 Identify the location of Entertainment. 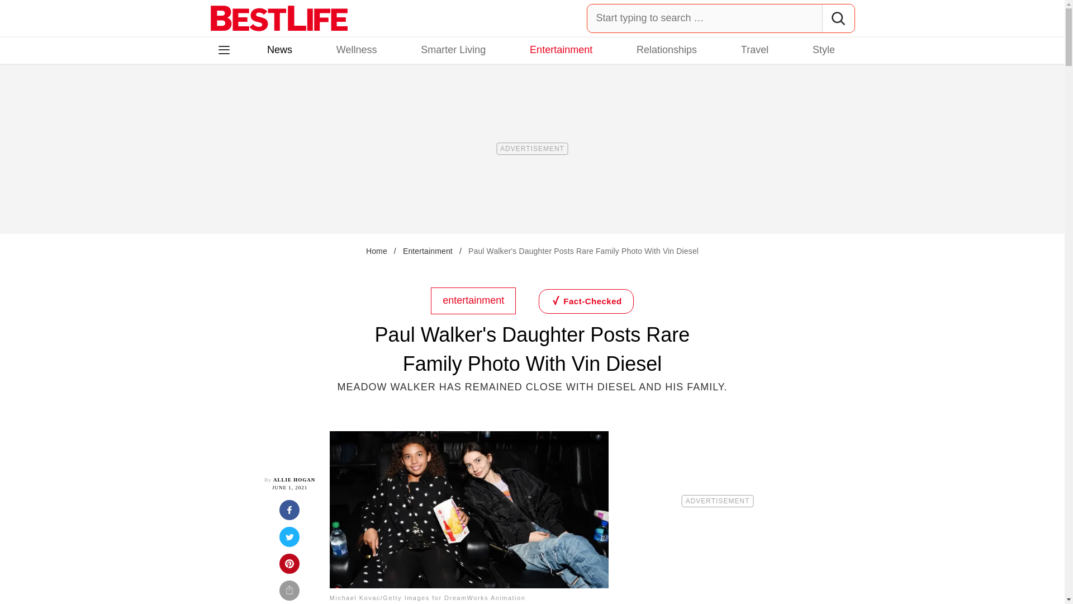
(561, 49).